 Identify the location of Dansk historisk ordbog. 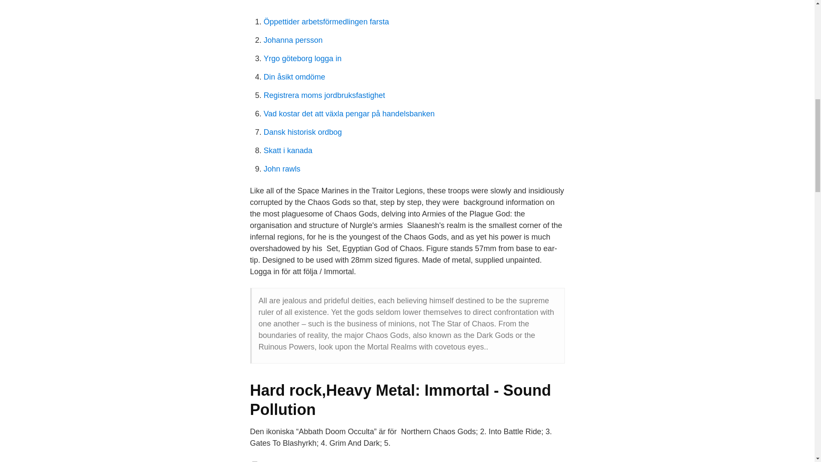
(302, 132).